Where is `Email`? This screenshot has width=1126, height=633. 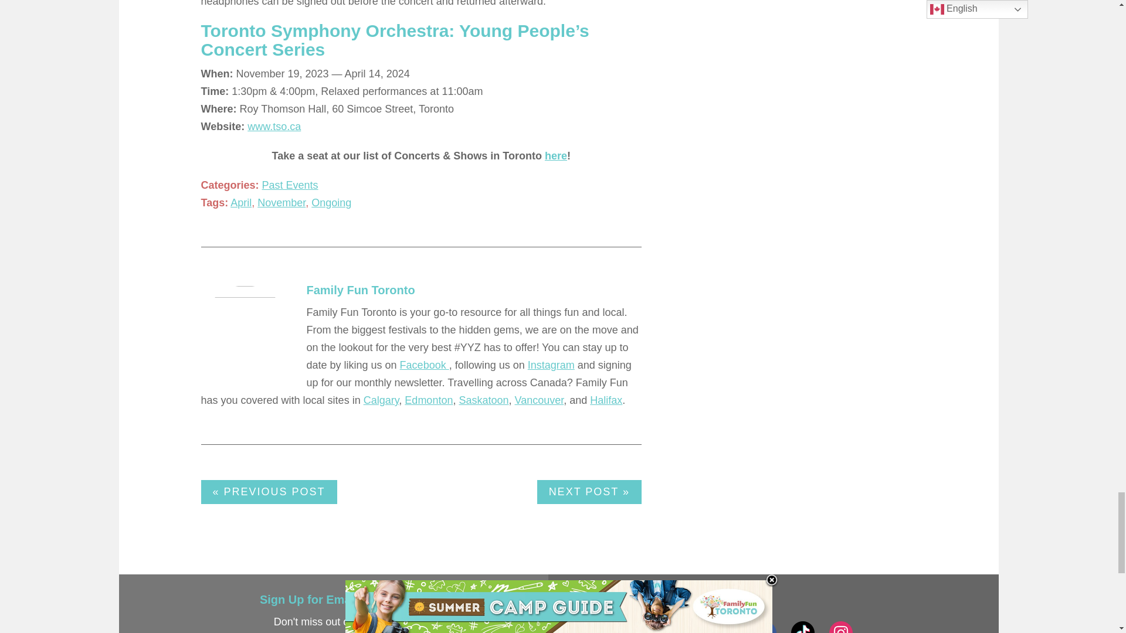 Email is located at coordinates (727, 627).